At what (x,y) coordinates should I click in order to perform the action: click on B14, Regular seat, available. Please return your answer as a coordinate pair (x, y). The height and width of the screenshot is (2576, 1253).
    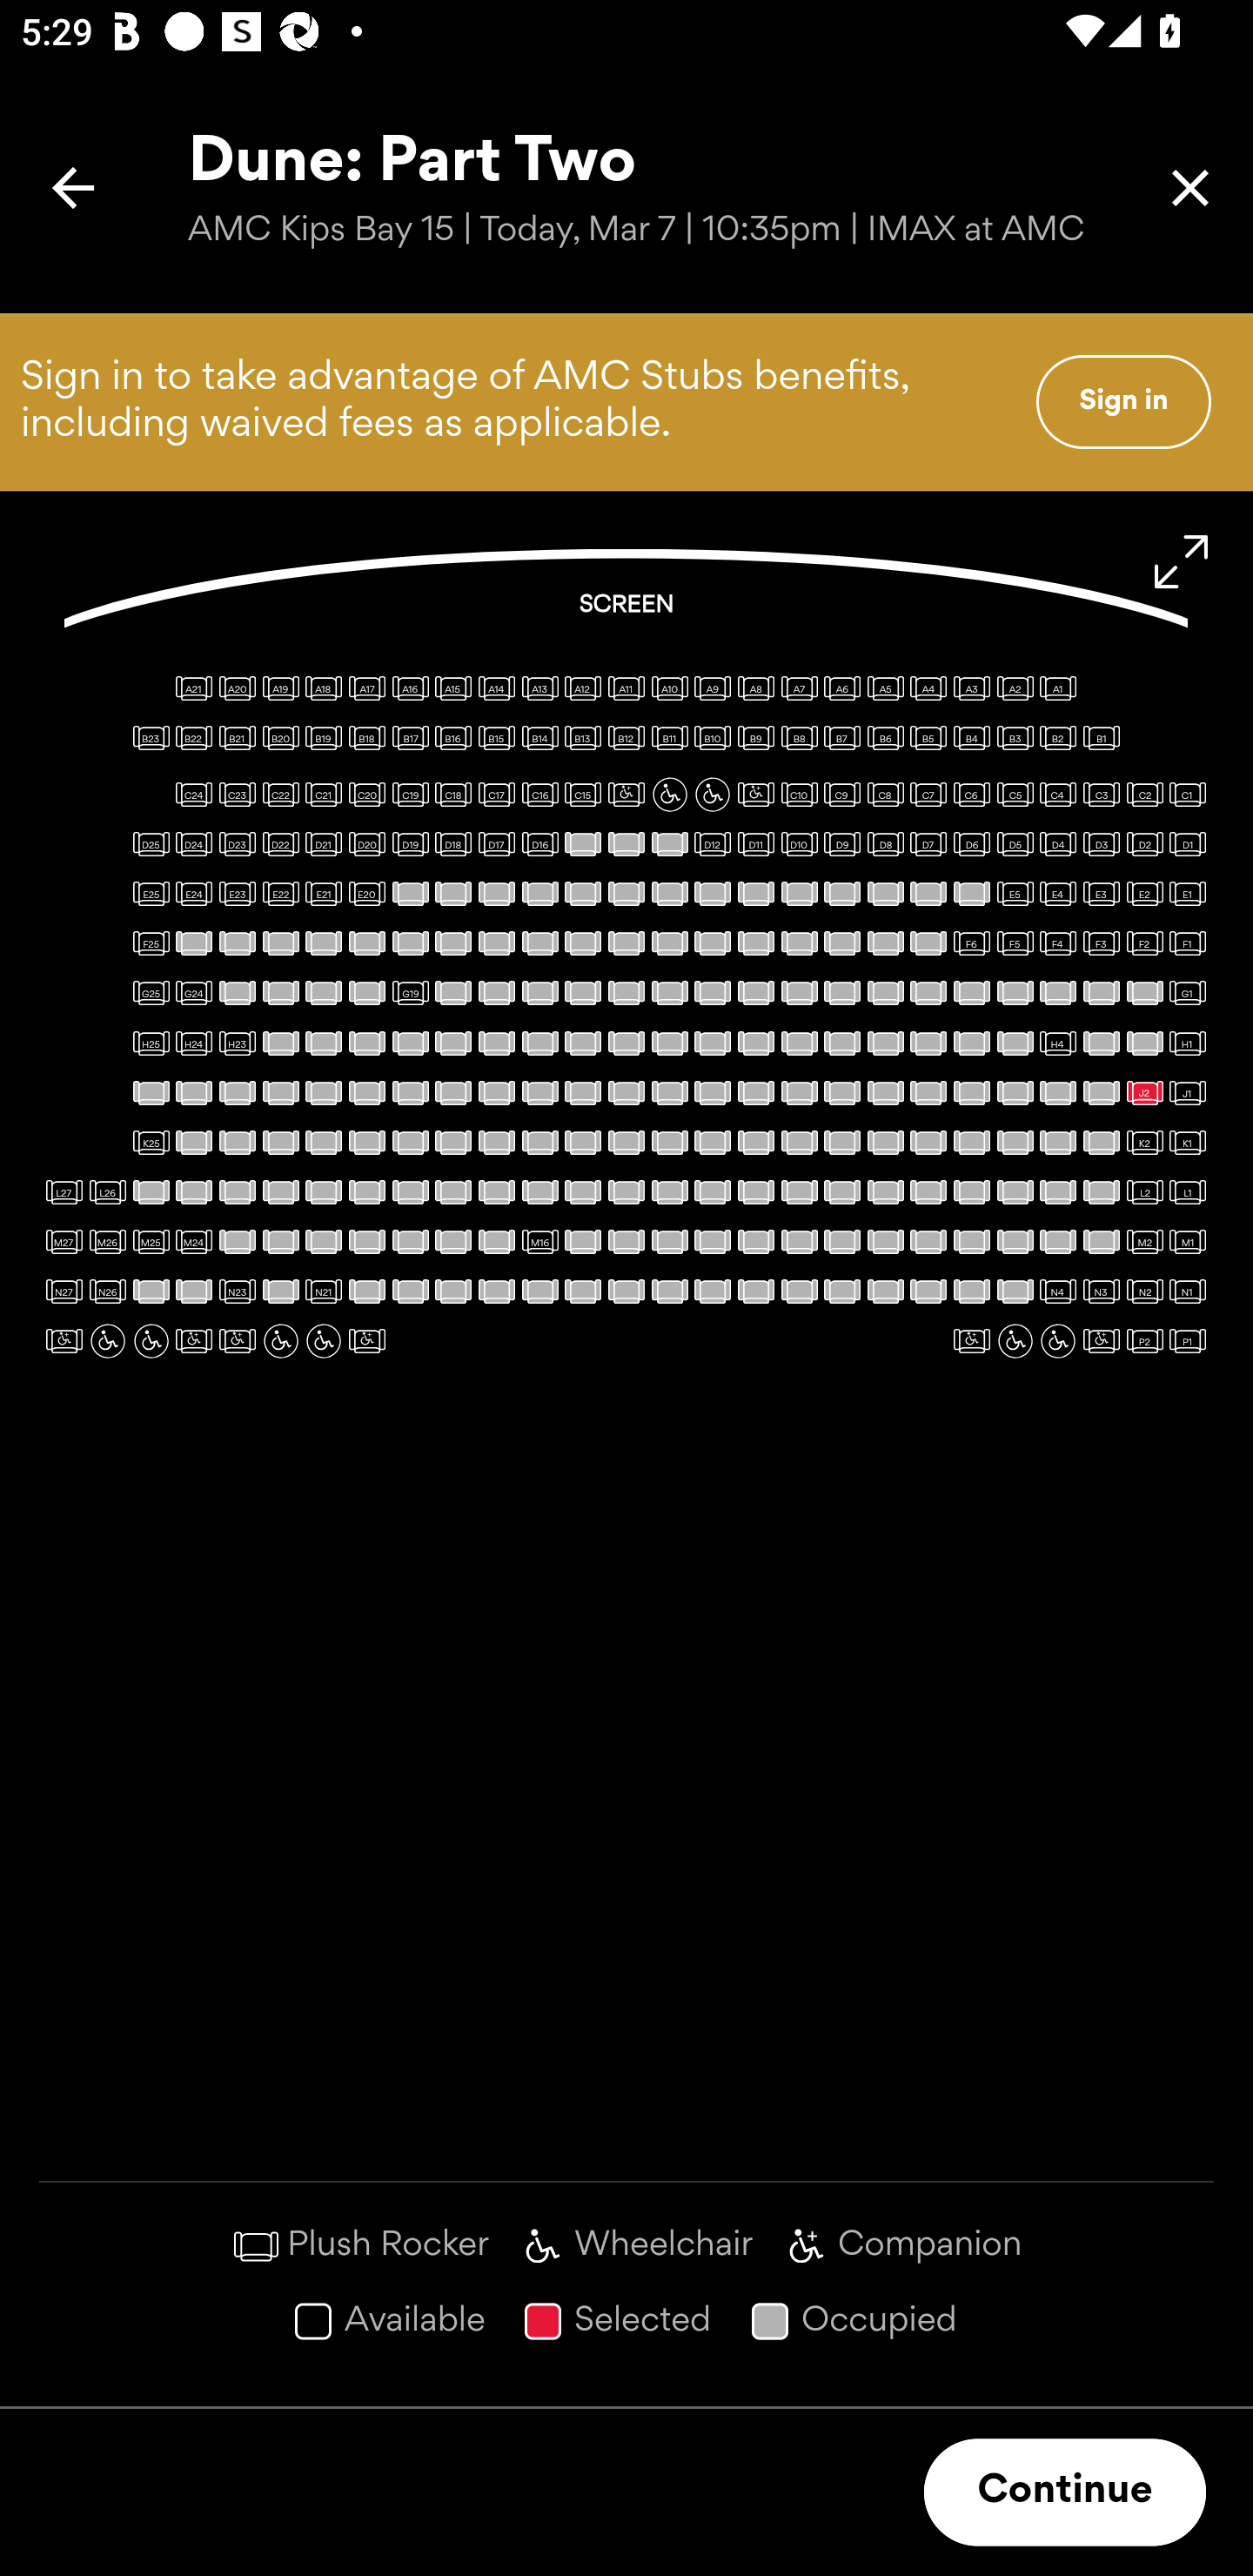
    Looking at the image, I should click on (540, 738).